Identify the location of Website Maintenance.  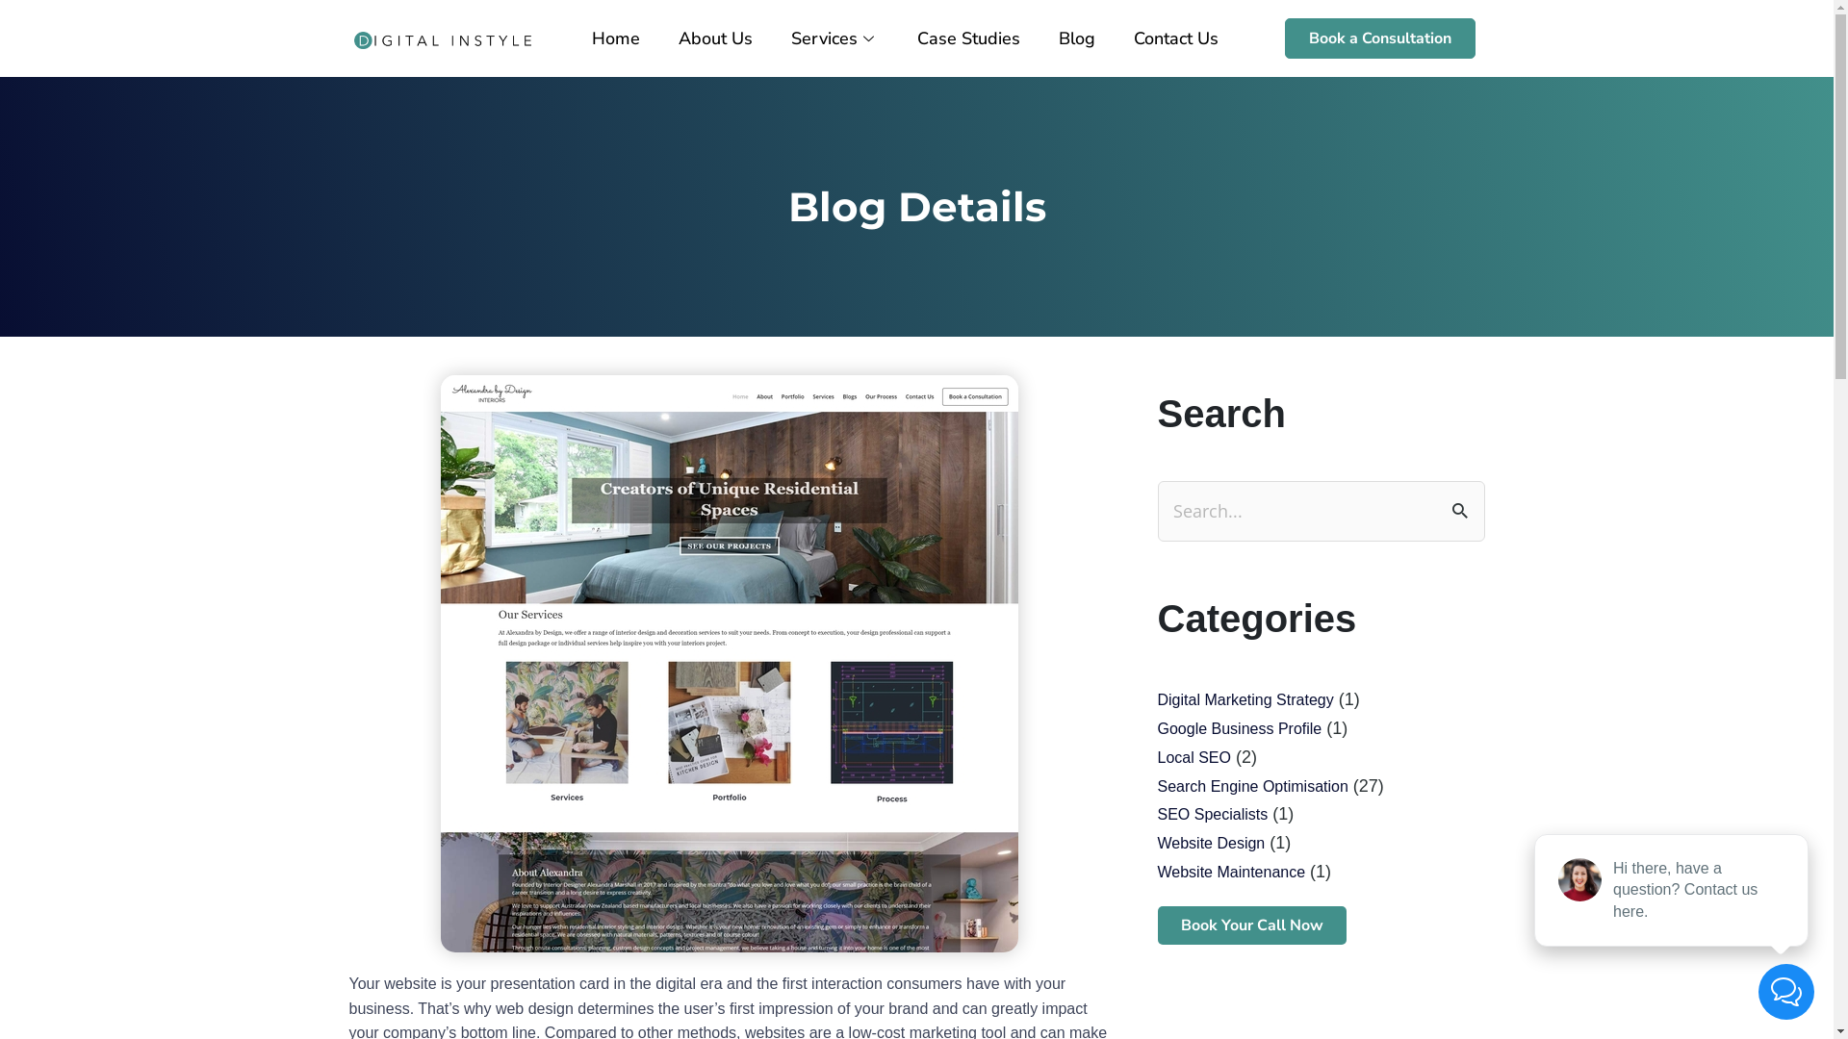
(1231, 872).